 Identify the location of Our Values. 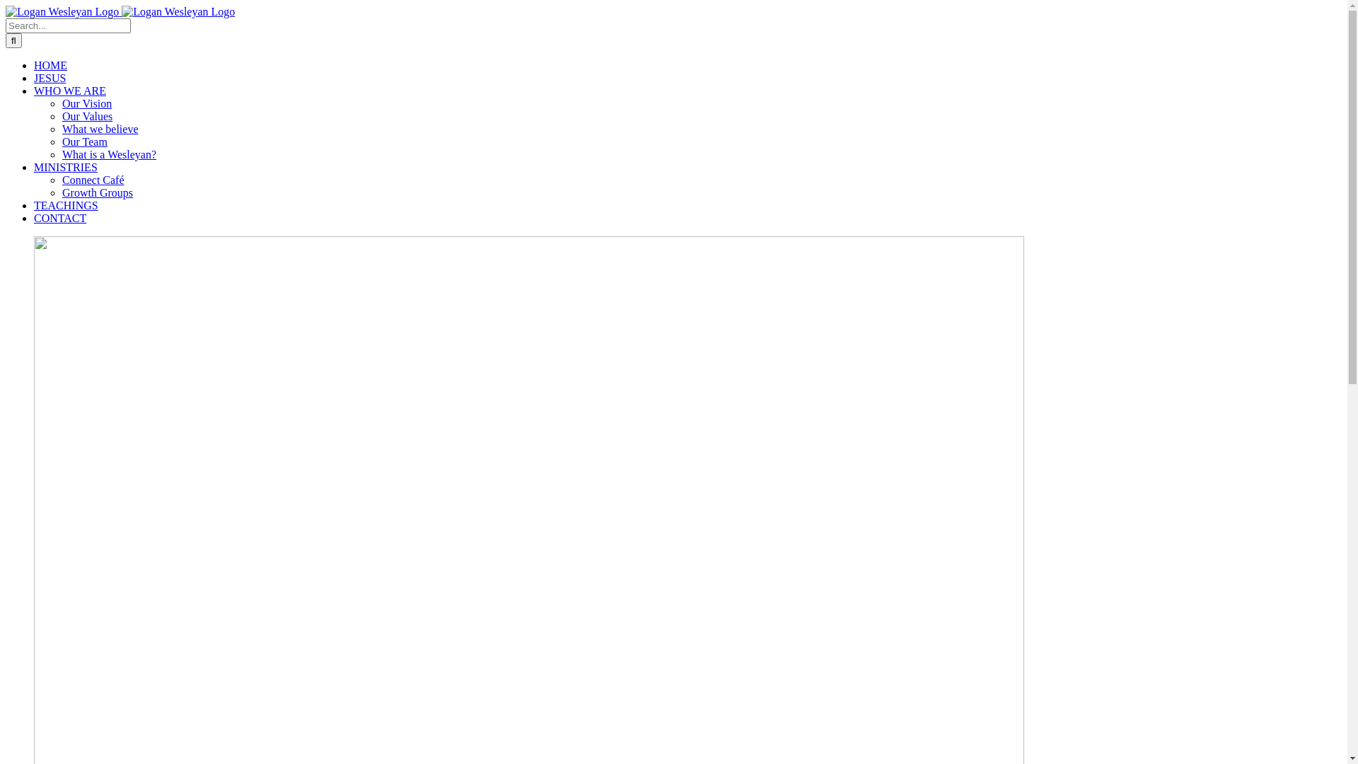
(88, 116).